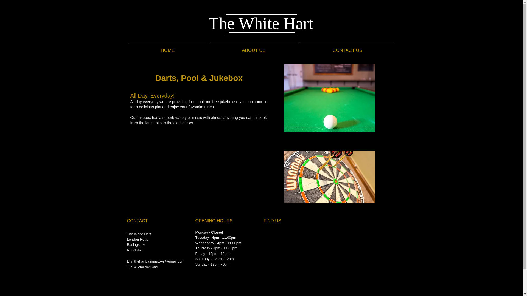 Image resolution: width=527 pixels, height=296 pixels. What do you see at coordinates (347, 48) in the screenshot?
I see `CONTACT US` at bounding box center [347, 48].